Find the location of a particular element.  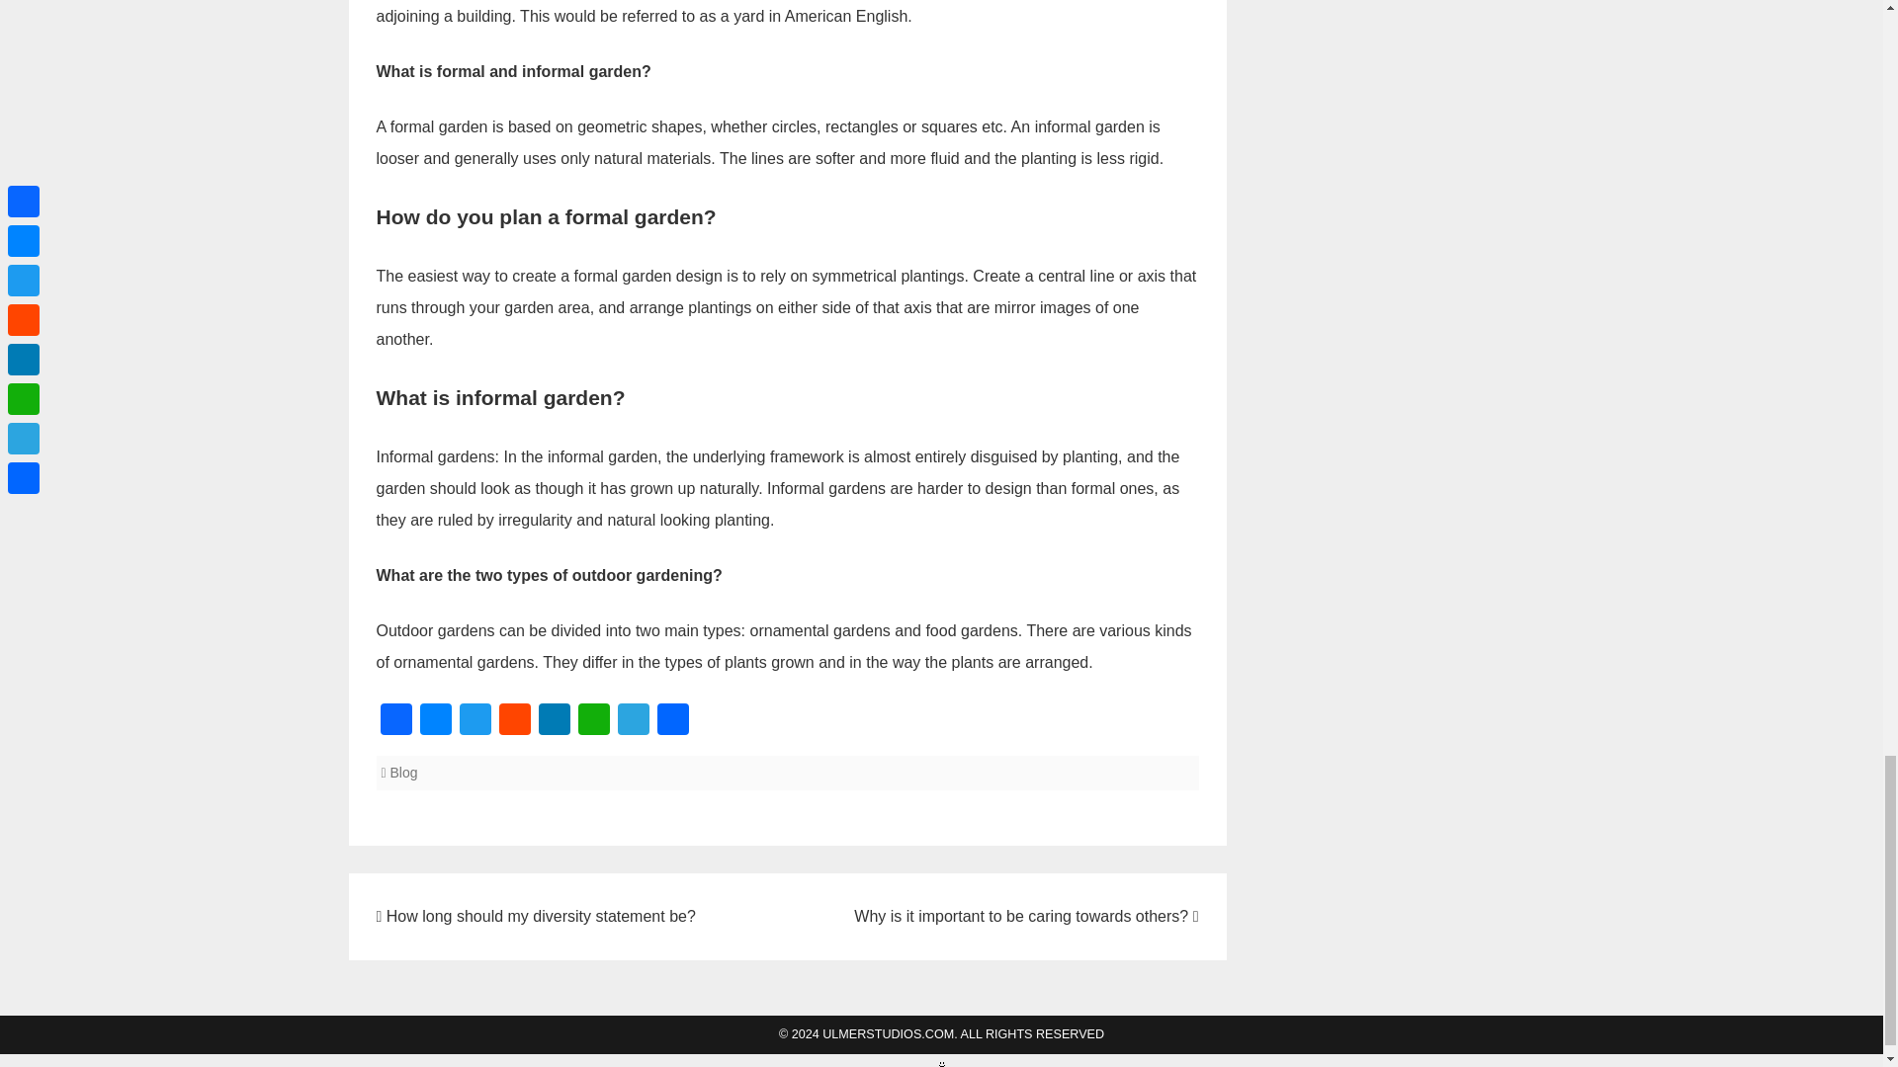

Messenger is located at coordinates (435, 721).